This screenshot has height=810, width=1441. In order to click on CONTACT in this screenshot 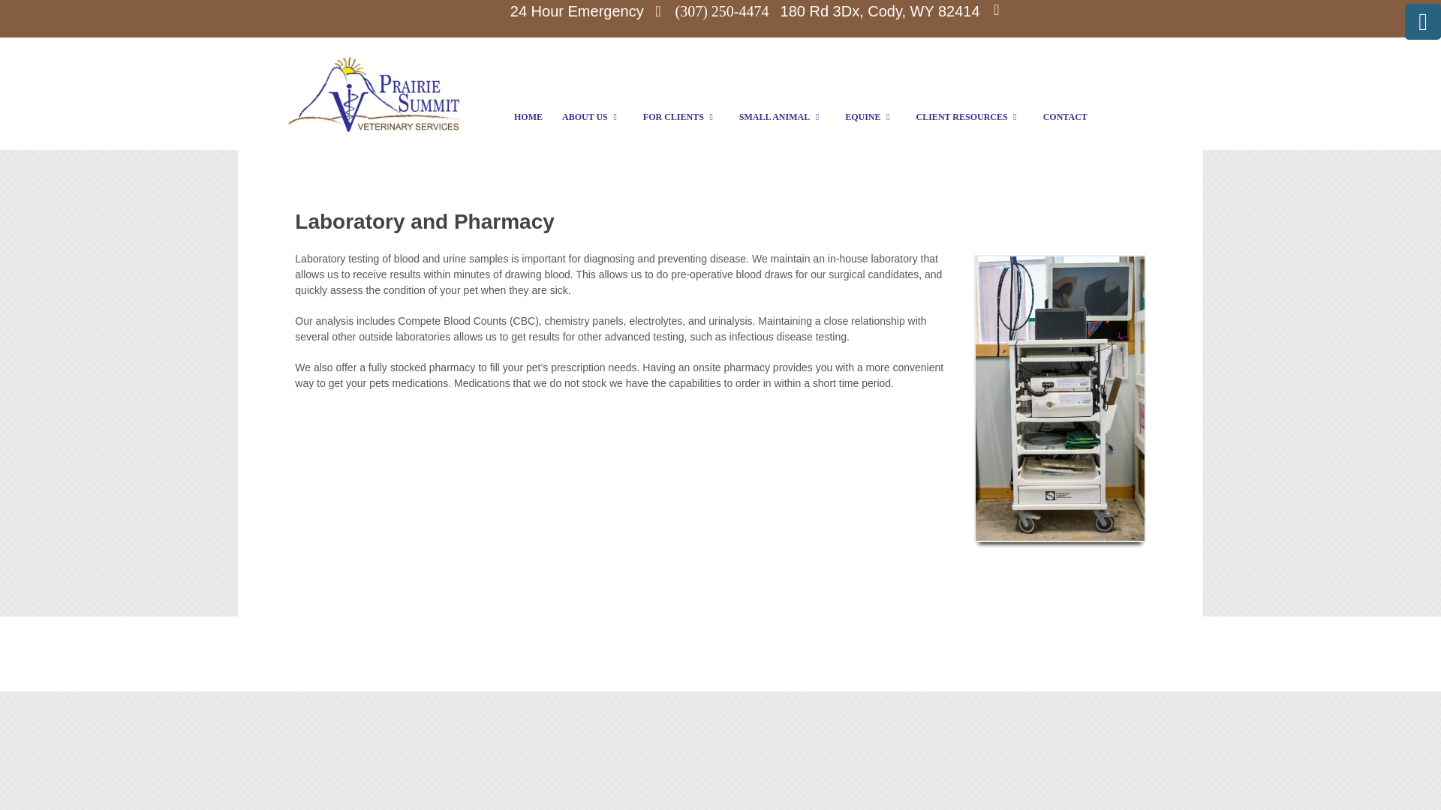, I will do `click(1064, 117)`.